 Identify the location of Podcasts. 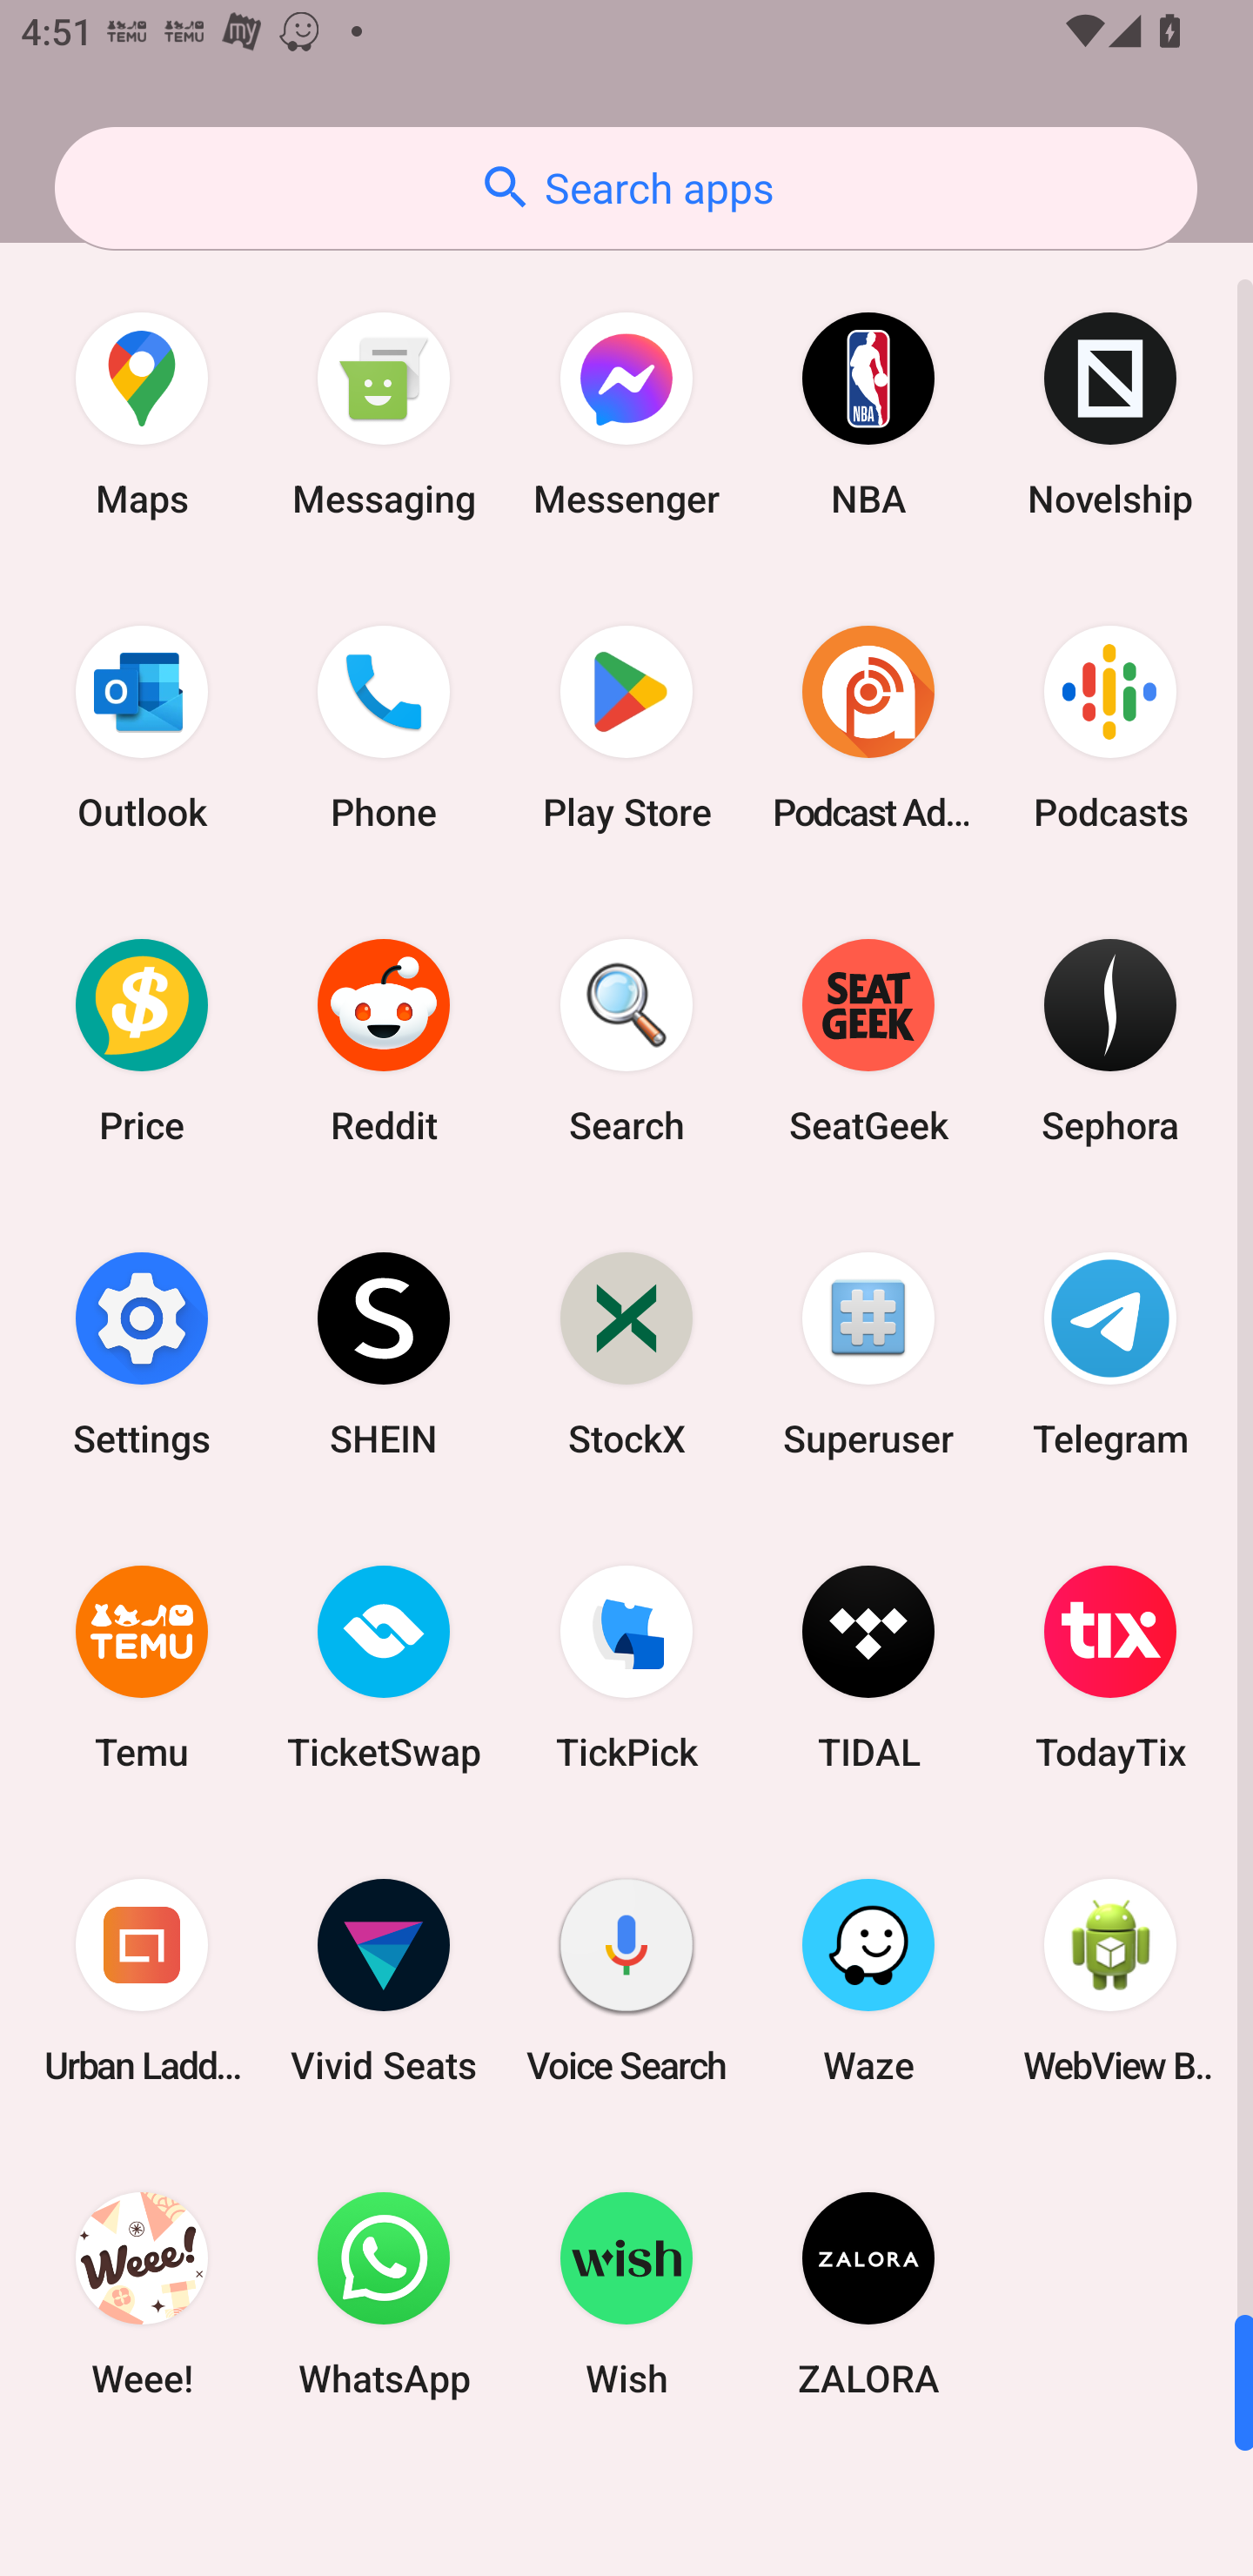
(1110, 728).